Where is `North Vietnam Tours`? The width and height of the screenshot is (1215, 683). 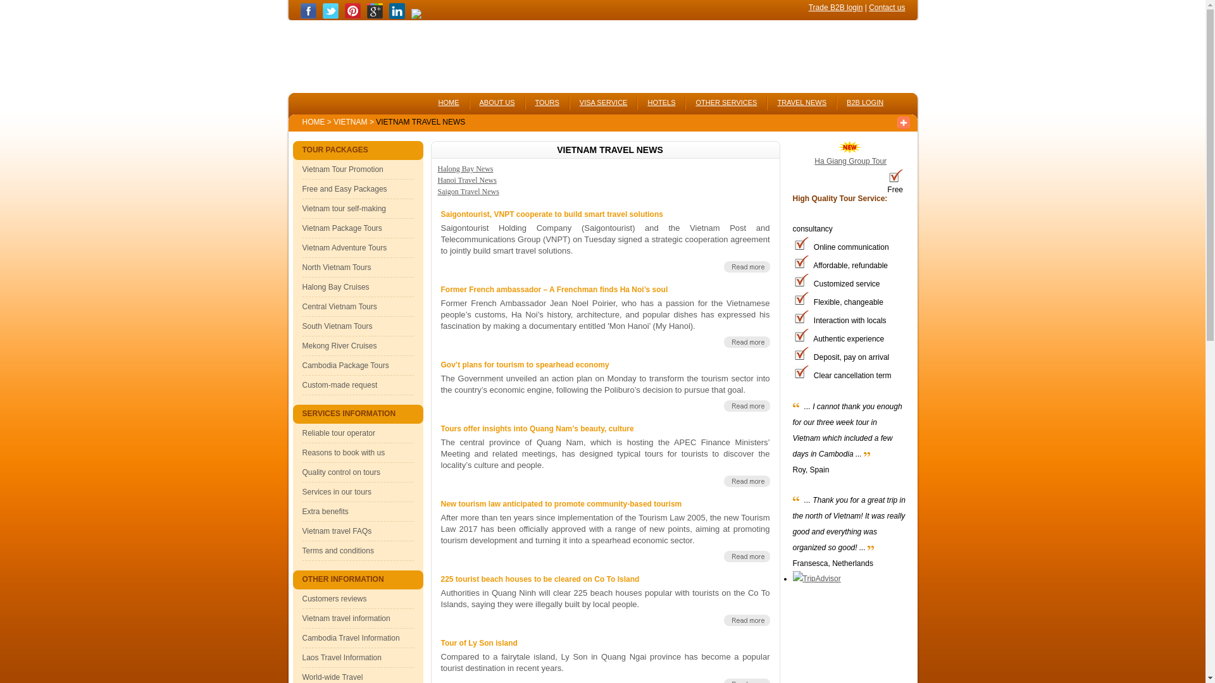
North Vietnam Tours is located at coordinates (337, 267).